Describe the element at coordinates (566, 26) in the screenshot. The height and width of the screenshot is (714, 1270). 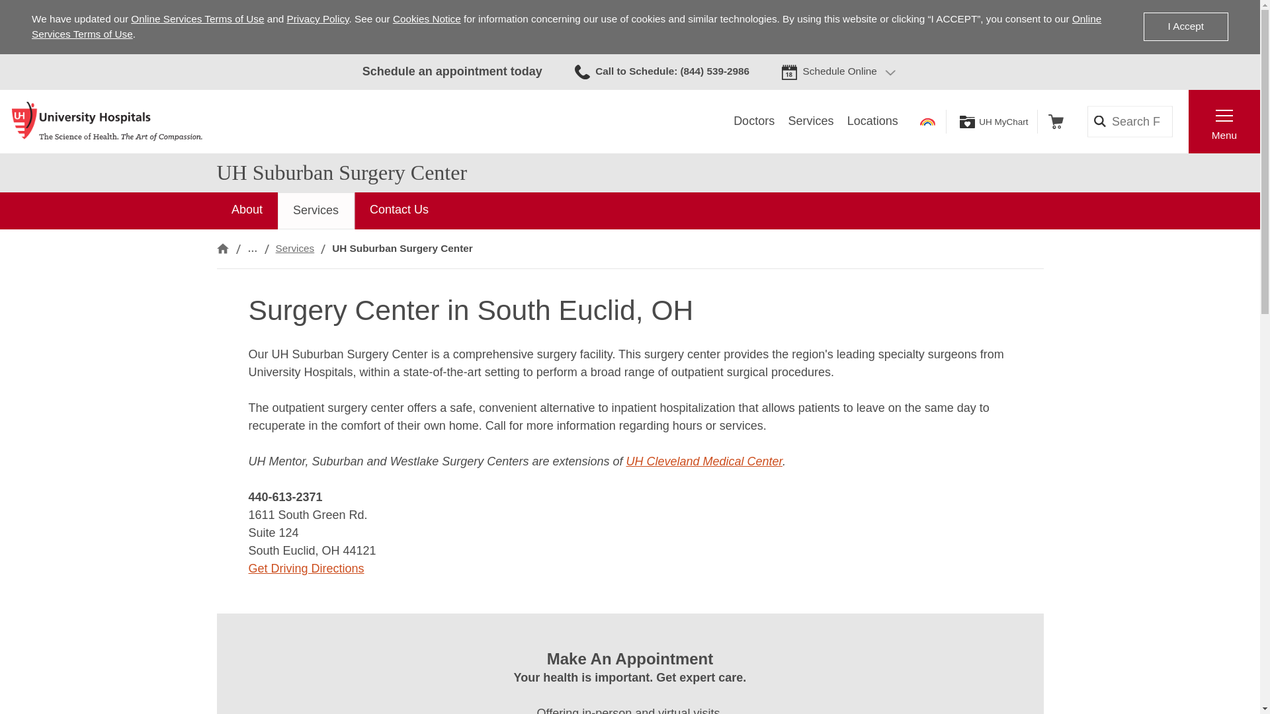
I see `Online Services Terms of Use` at that location.